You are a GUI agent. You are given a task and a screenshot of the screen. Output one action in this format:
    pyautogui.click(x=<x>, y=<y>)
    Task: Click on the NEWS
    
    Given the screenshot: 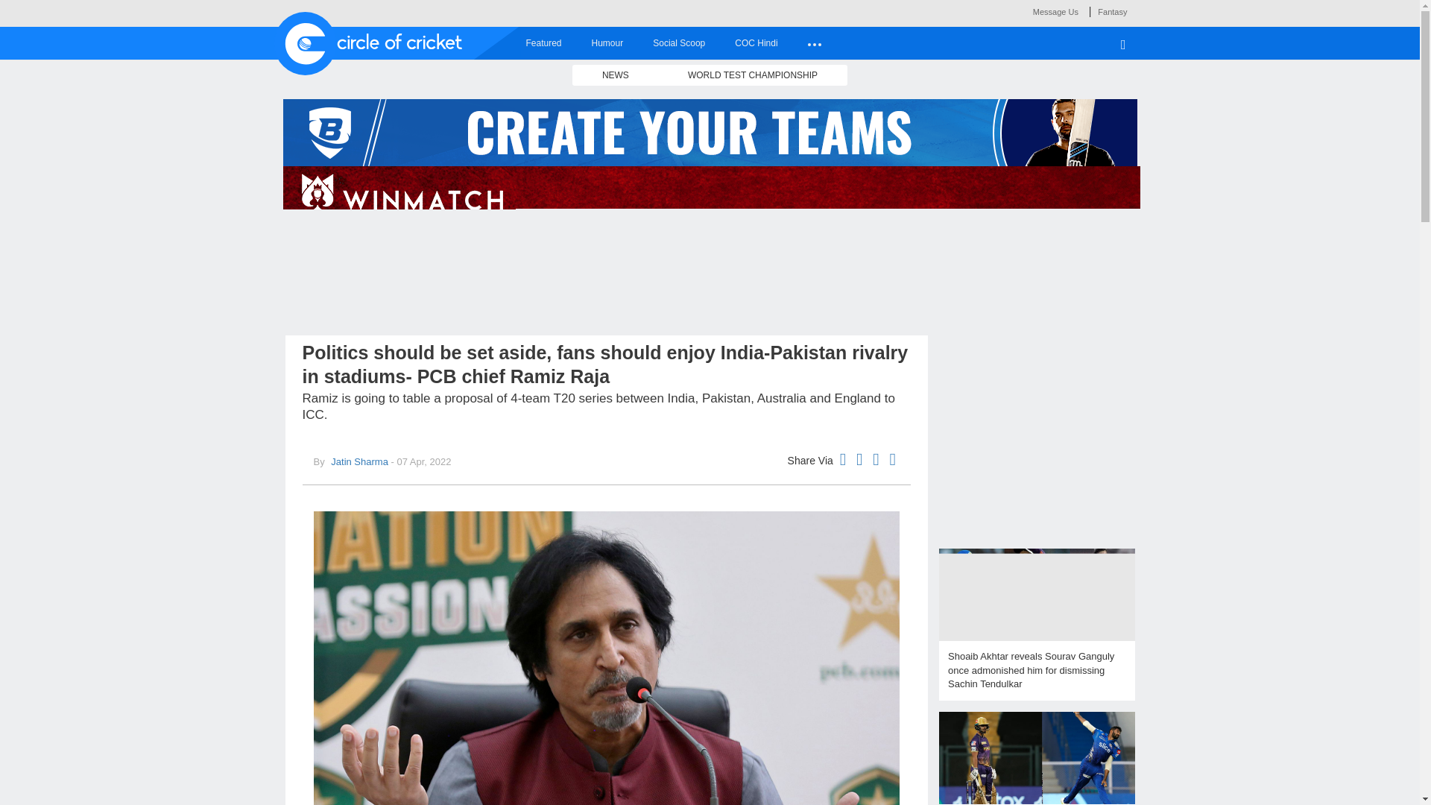 What is the action you would take?
    pyautogui.click(x=616, y=75)
    